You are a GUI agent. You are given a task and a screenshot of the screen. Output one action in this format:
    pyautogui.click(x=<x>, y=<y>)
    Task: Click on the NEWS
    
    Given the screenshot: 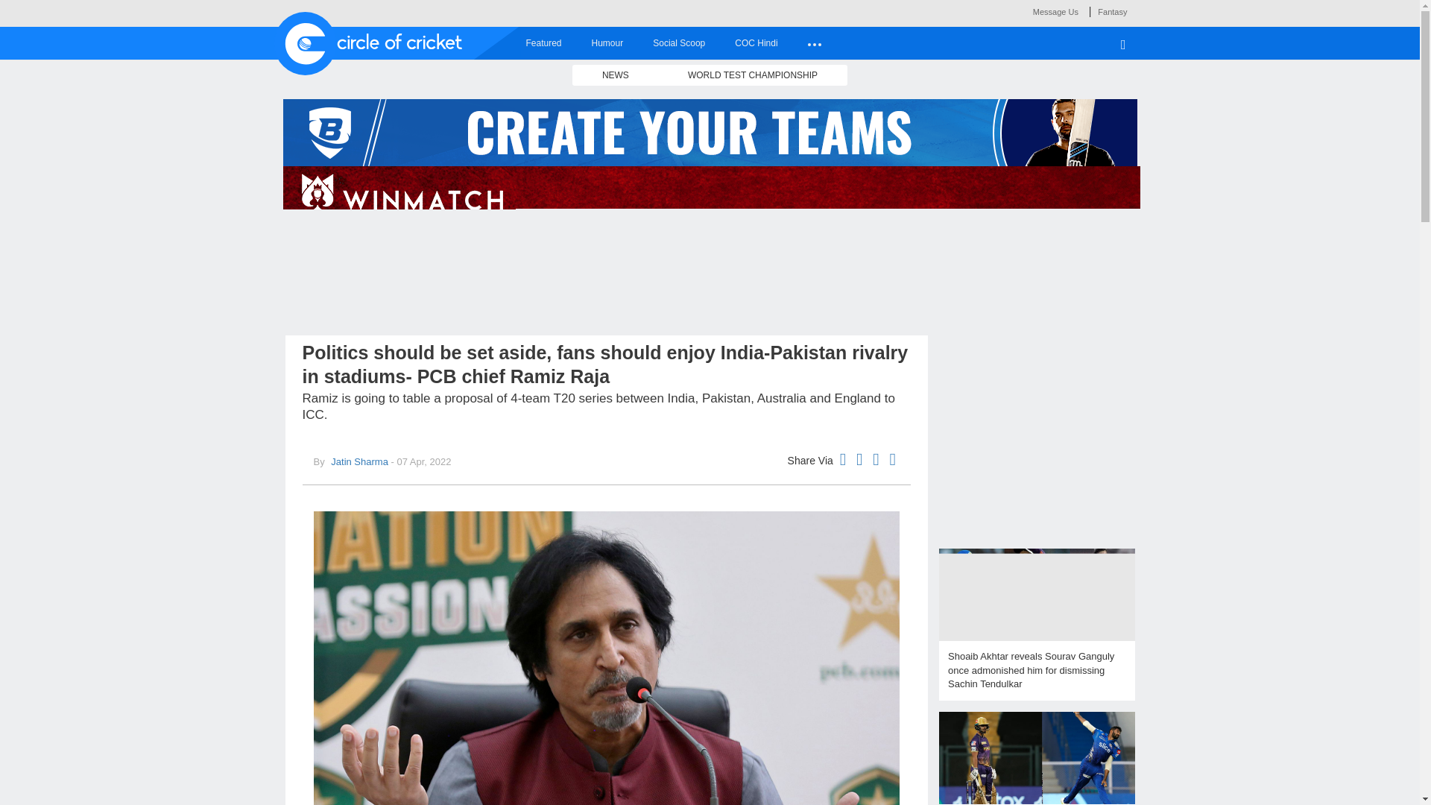 What is the action you would take?
    pyautogui.click(x=616, y=75)
    